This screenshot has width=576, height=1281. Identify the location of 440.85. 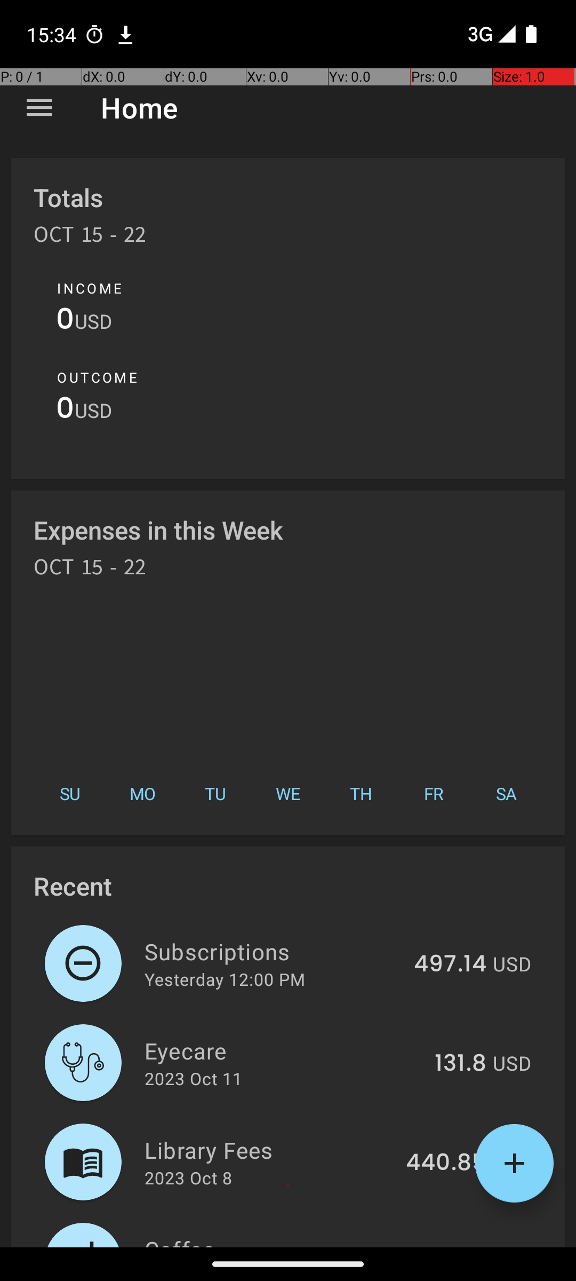
(446, 1163).